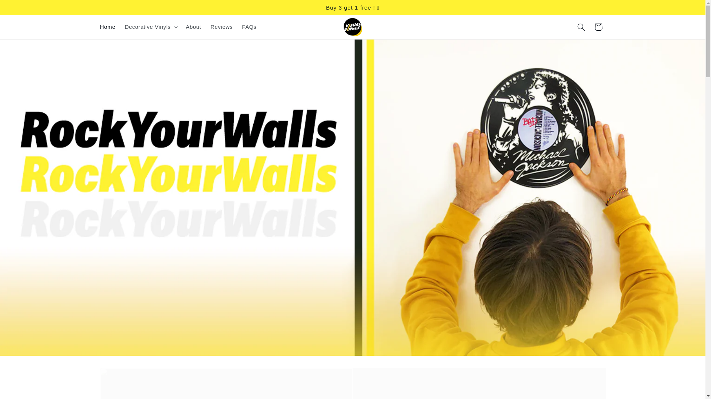  I want to click on FAQs, so click(249, 27).